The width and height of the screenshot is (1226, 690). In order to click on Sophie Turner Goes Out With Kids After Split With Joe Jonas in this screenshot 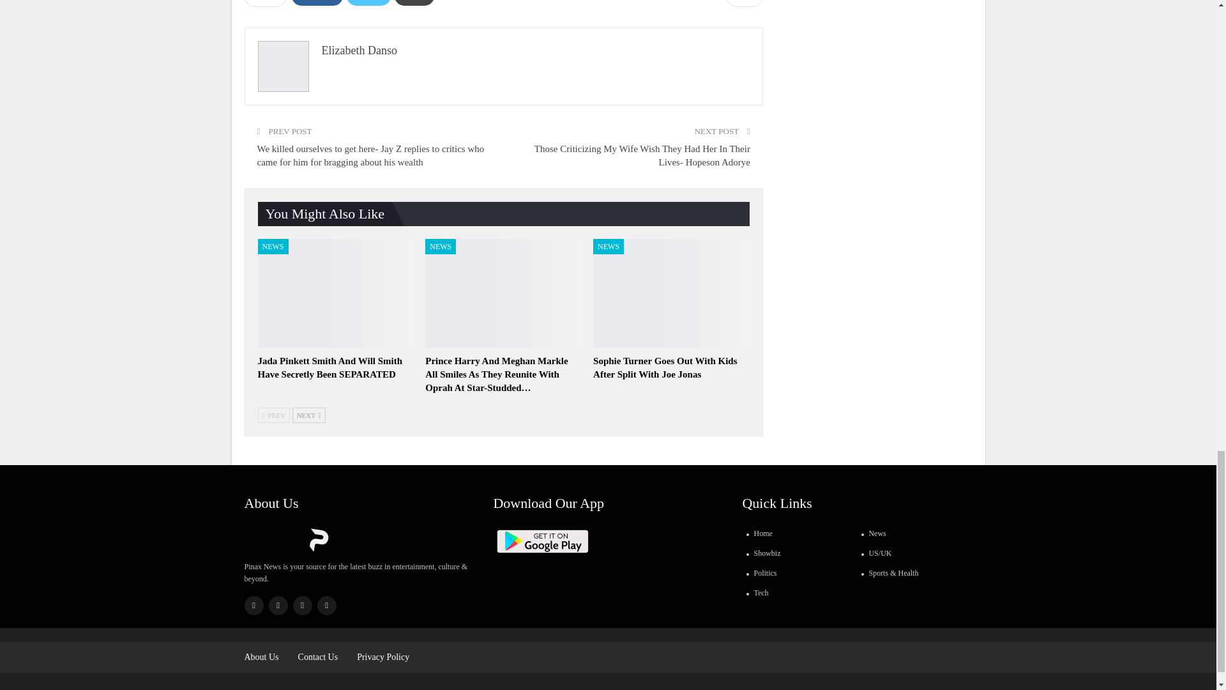, I will do `click(671, 293)`.